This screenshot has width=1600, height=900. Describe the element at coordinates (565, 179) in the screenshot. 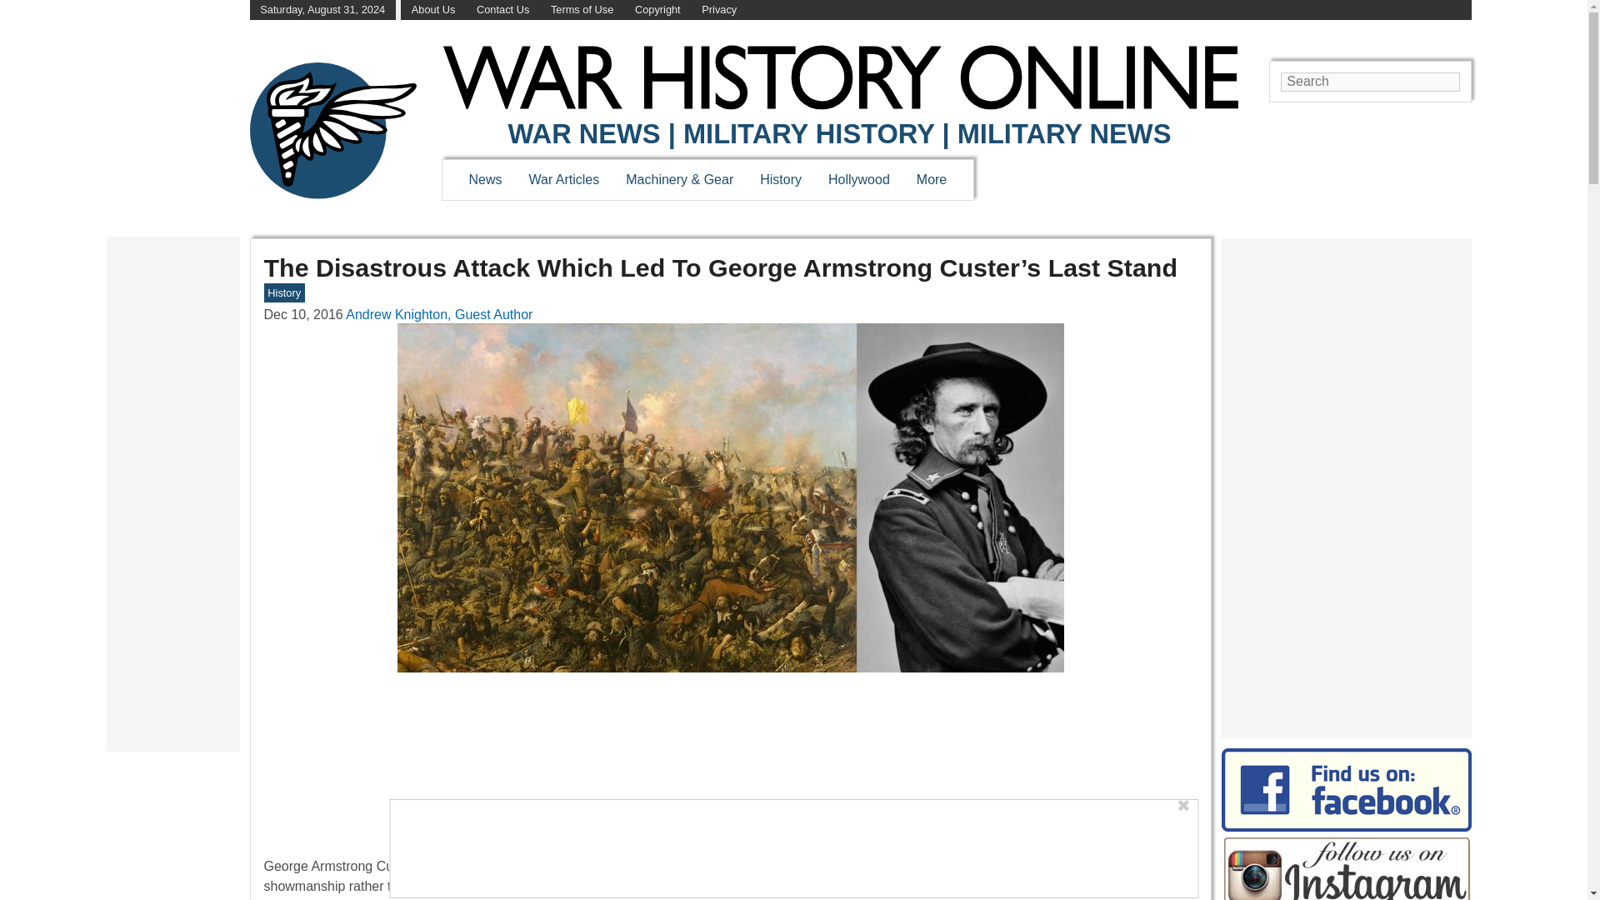

I see `War Articles` at that location.